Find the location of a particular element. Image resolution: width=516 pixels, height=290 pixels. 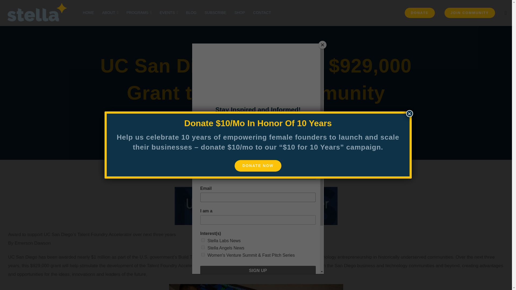

EVENTS is located at coordinates (169, 13).